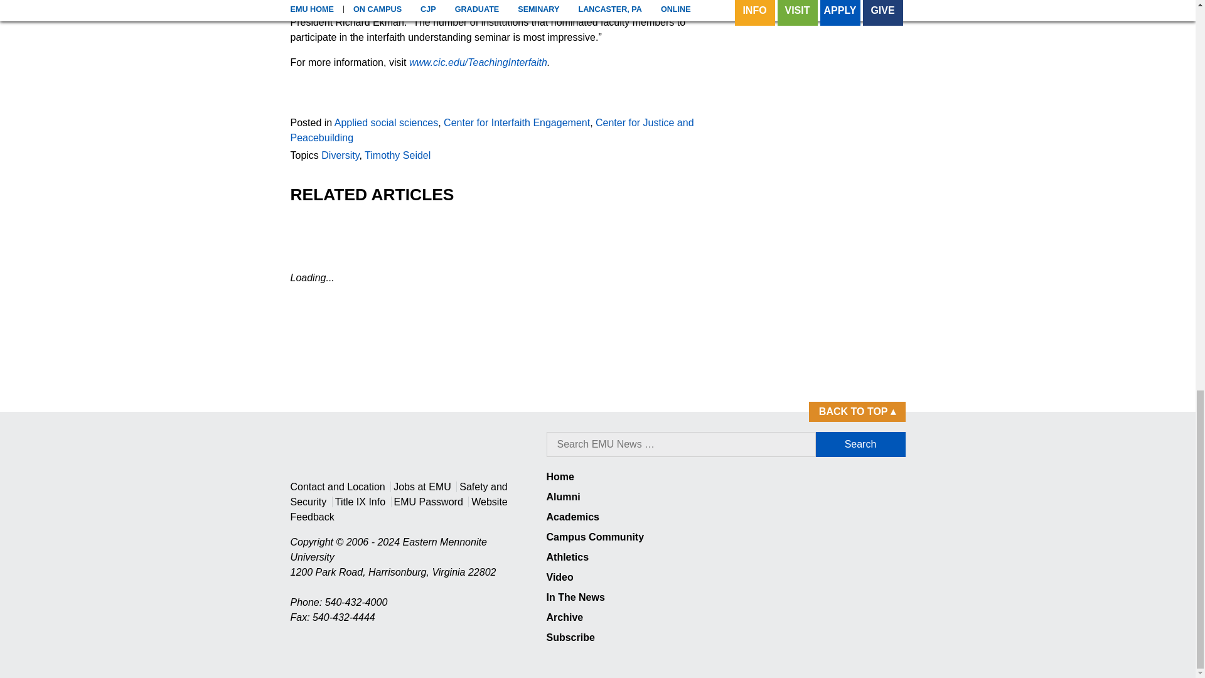  What do you see at coordinates (338, 487) in the screenshot?
I see `Contact EMU` at bounding box center [338, 487].